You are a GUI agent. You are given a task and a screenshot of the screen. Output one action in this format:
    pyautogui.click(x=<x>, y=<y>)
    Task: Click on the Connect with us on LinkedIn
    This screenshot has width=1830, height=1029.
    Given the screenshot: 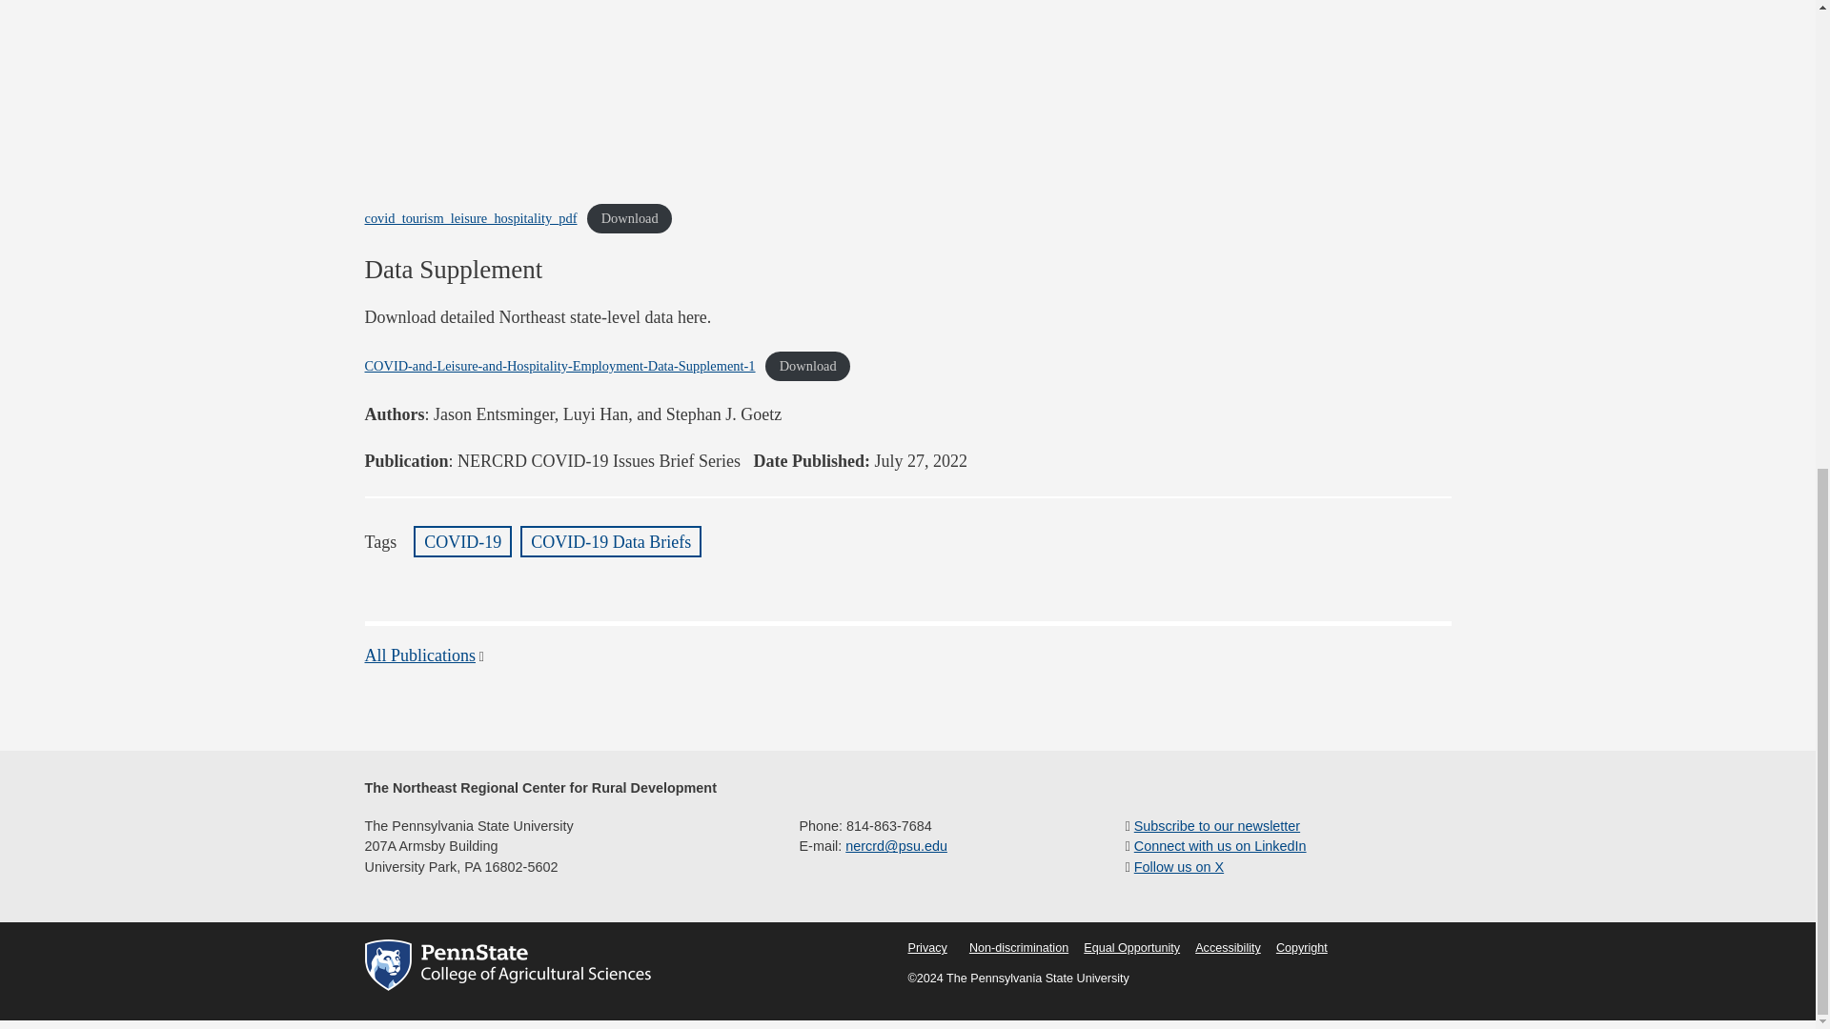 What is the action you would take?
    pyautogui.click(x=1220, y=846)
    